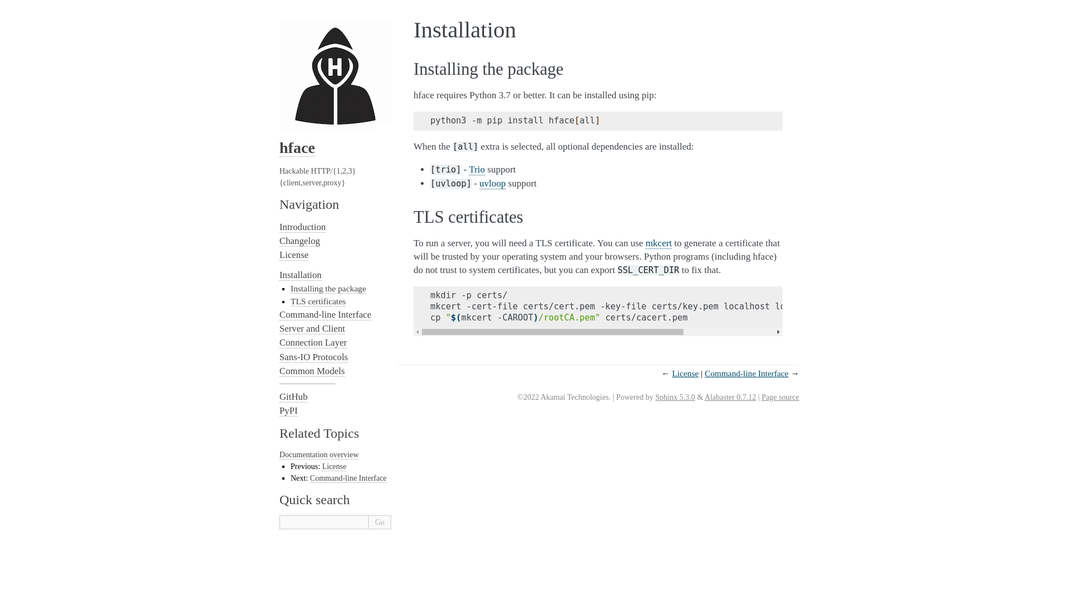 This screenshot has width=1073, height=603. I want to click on Connection Layer, so click(313, 343).